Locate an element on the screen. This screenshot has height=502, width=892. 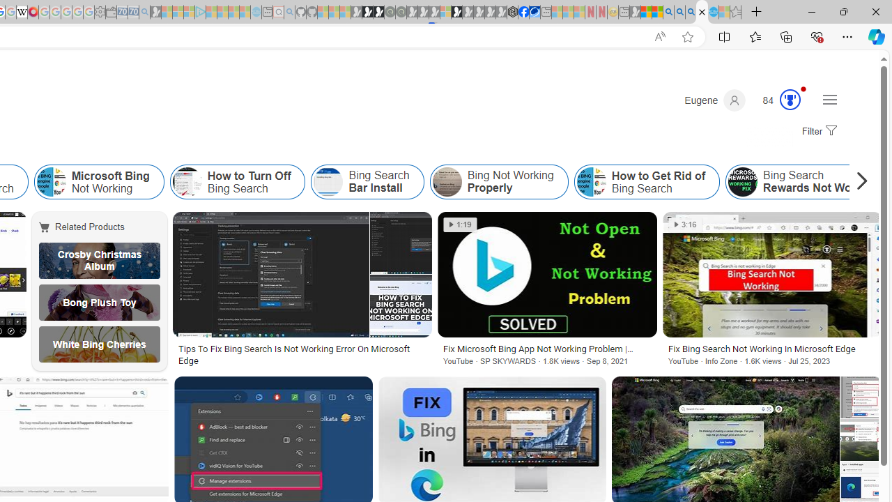
Microsoft Rewards 84 is located at coordinates (777, 100).